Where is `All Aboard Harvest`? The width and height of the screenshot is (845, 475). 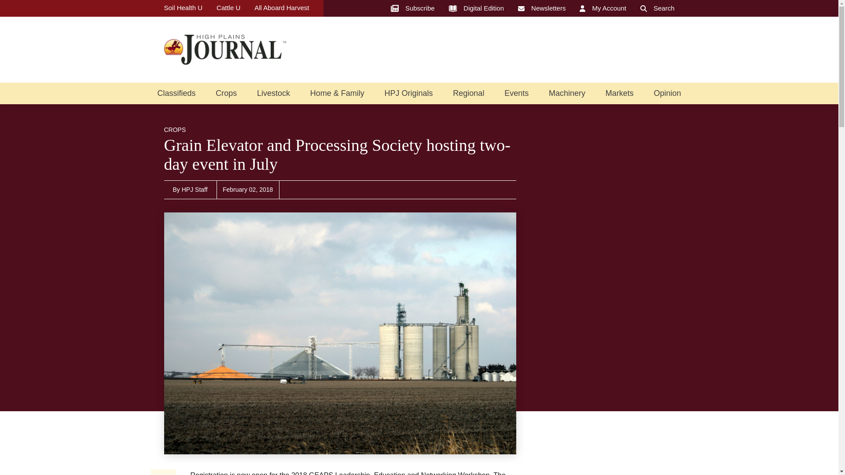 All Aboard Harvest is located at coordinates (282, 8).